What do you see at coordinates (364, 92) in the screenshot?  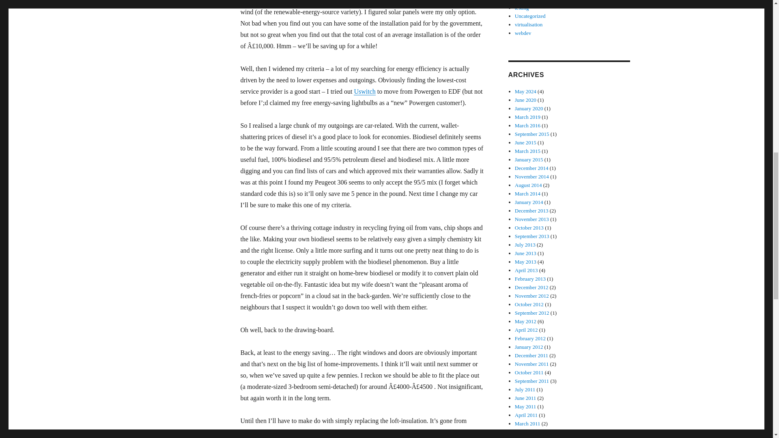 I see `Uswitch` at bounding box center [364, 92].